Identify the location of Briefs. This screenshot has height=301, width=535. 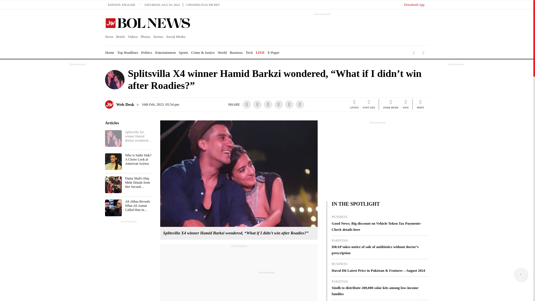
(120, 37).